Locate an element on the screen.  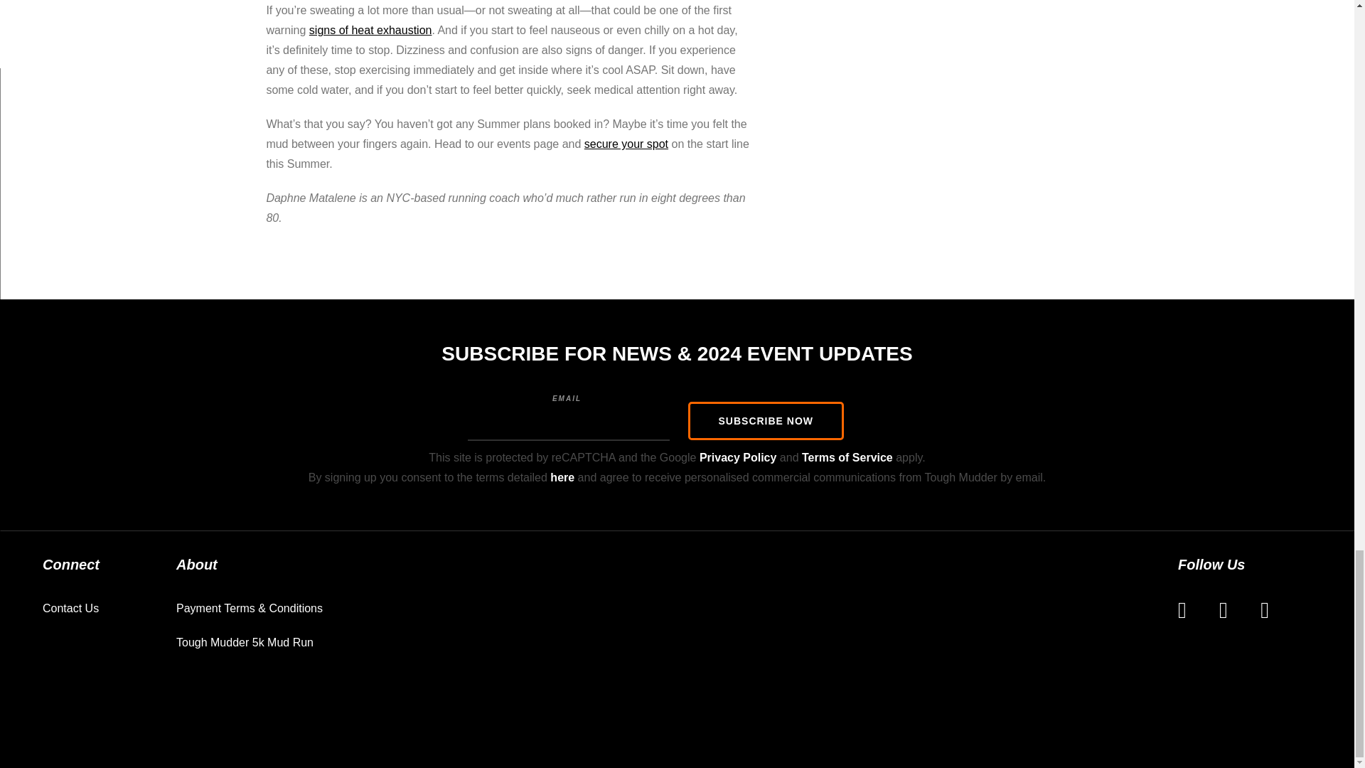
About is located at coordinates (255, 565).